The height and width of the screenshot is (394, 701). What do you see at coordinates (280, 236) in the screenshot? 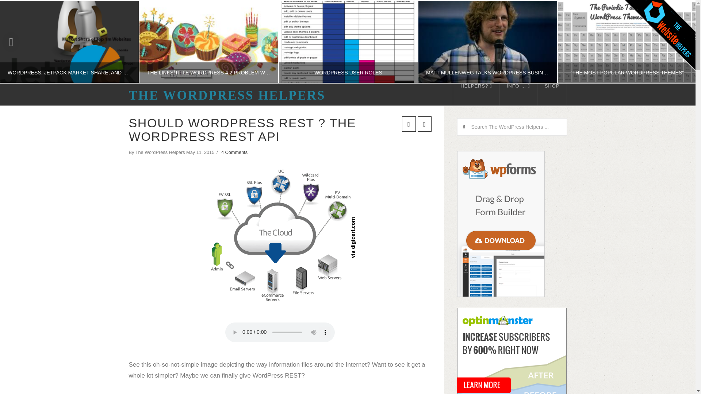
I see `The WordPress REST API` at bounding box center [280, 236].